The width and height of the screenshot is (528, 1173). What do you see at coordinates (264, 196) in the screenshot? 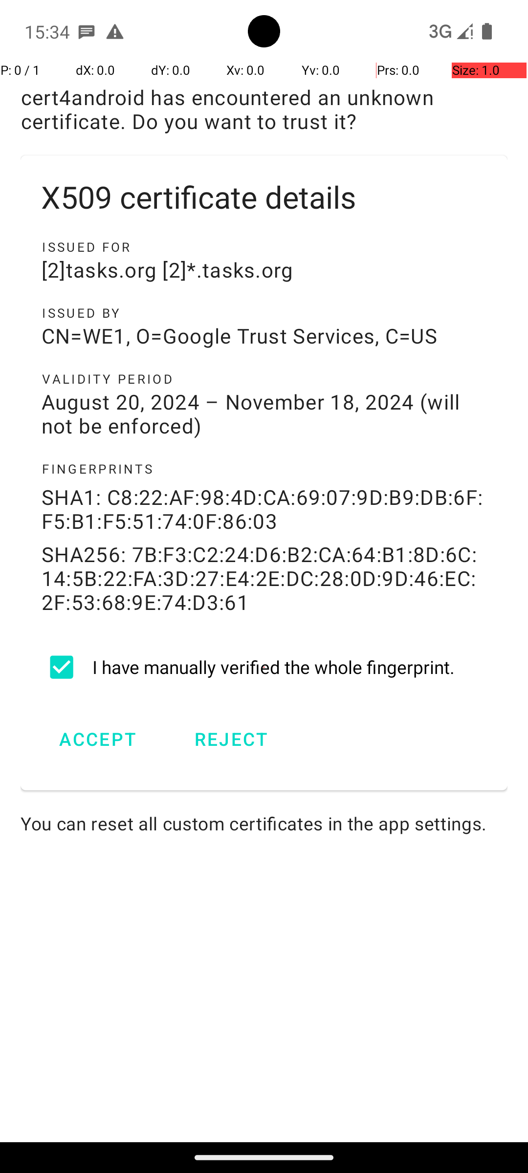
I see `X509 certificate details` at bounding box center [264, 196].